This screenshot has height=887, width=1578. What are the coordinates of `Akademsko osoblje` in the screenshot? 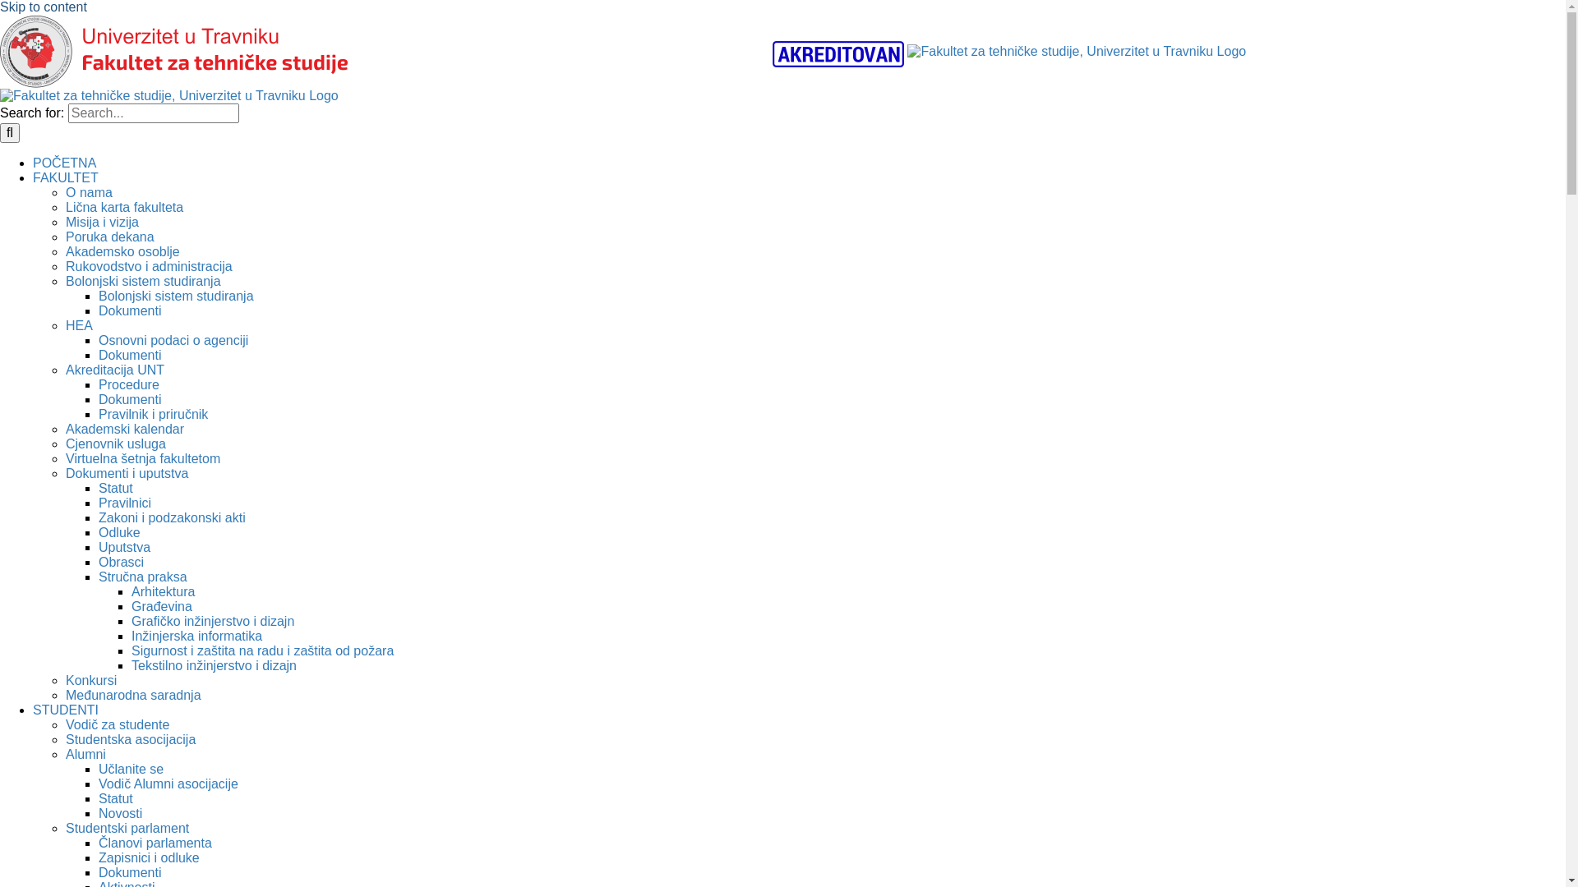 It's located at (123, 251).